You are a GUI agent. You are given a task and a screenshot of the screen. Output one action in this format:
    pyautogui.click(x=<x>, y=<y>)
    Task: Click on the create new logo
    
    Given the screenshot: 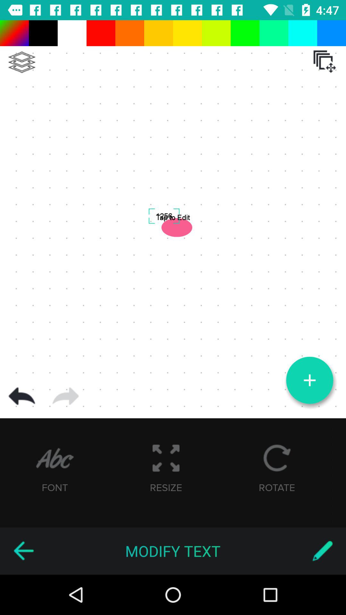 What is the action you would take?
    pyautogui.click(x=309, y=380)
    